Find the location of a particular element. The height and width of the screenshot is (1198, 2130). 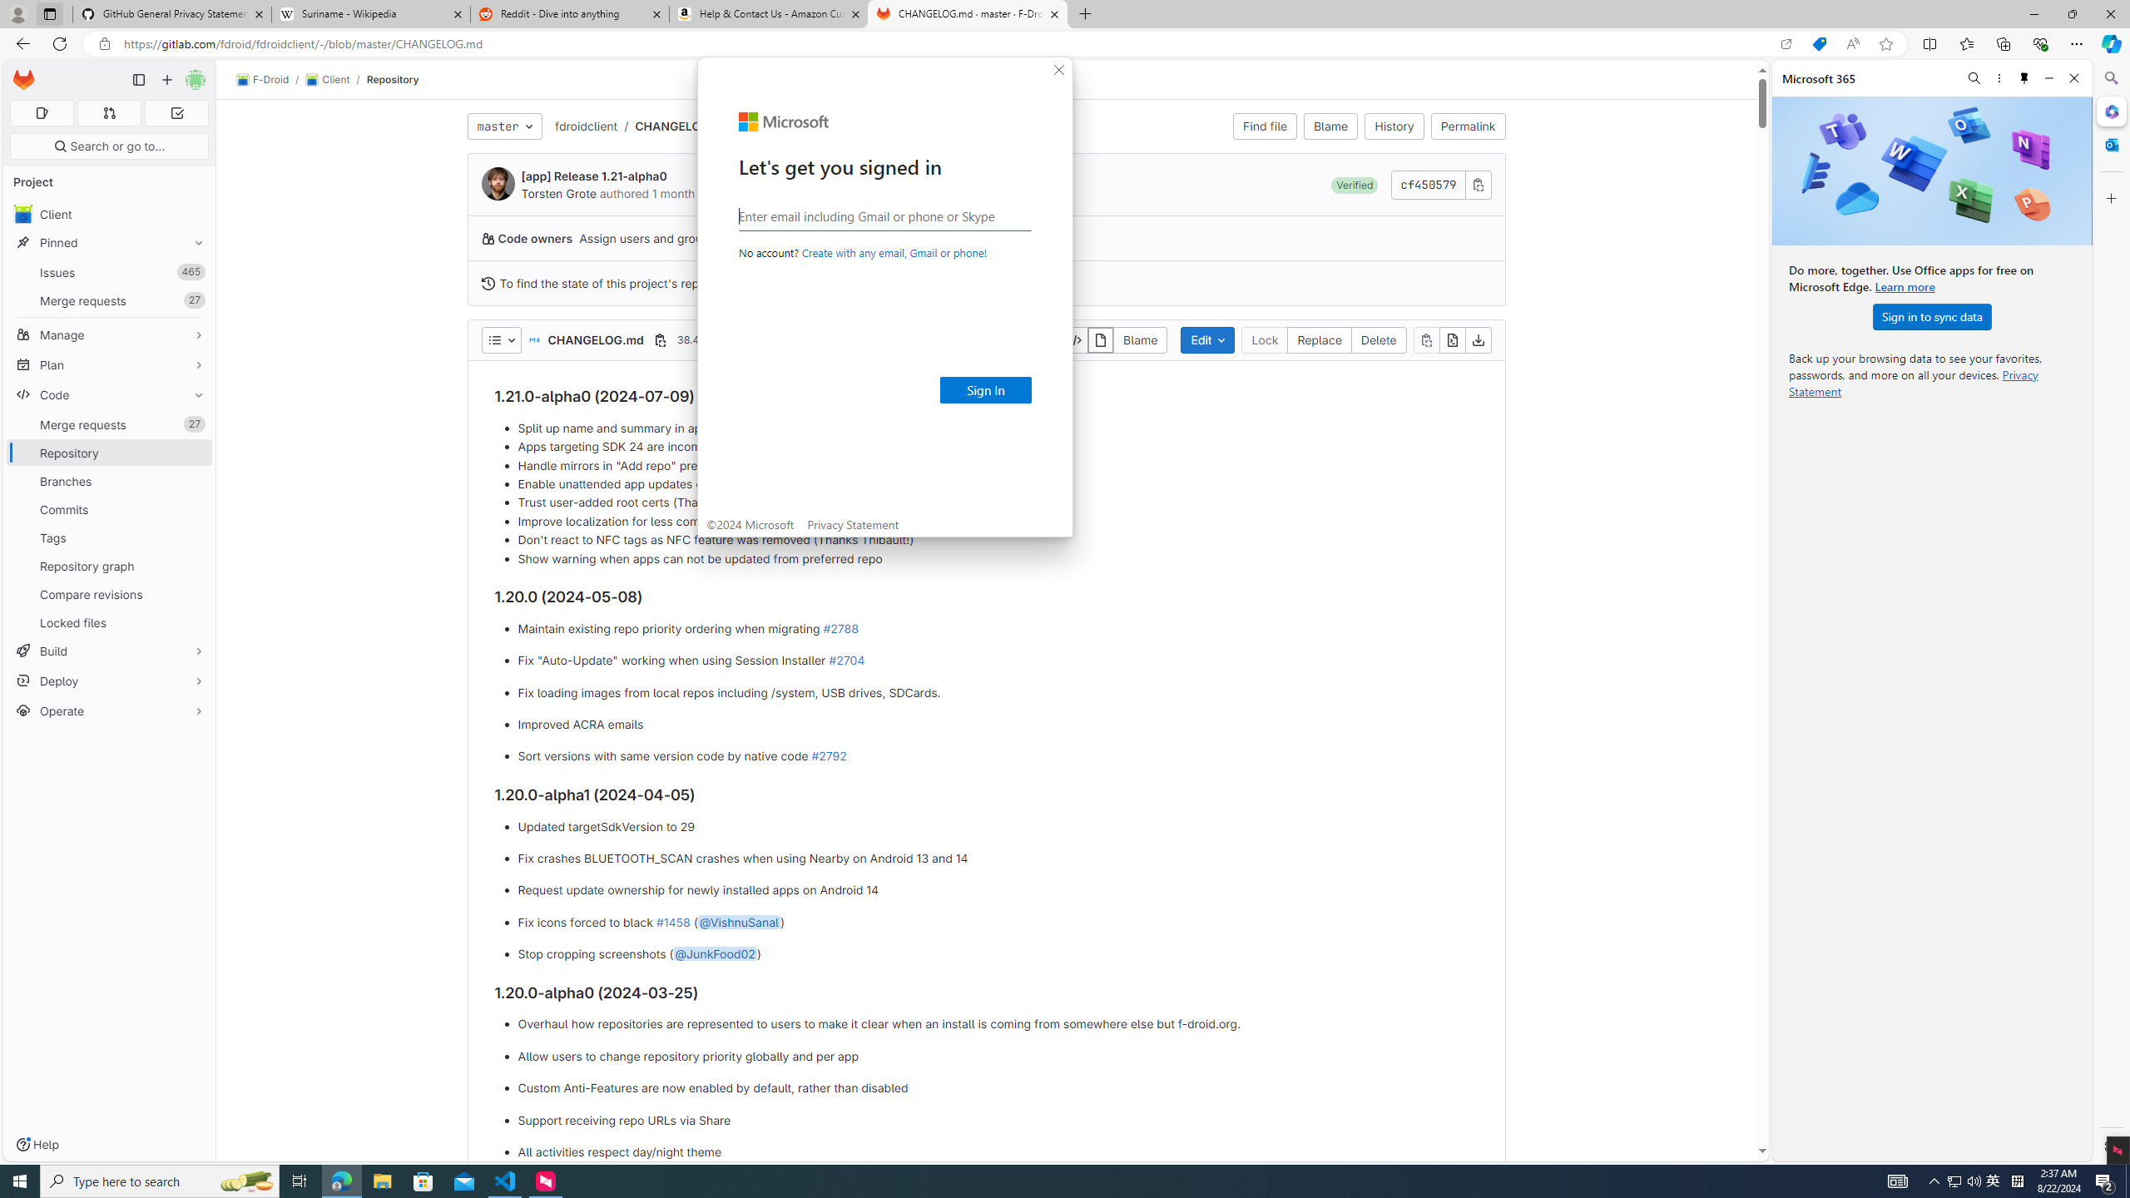

Start is located at coordinates (20, 1181).